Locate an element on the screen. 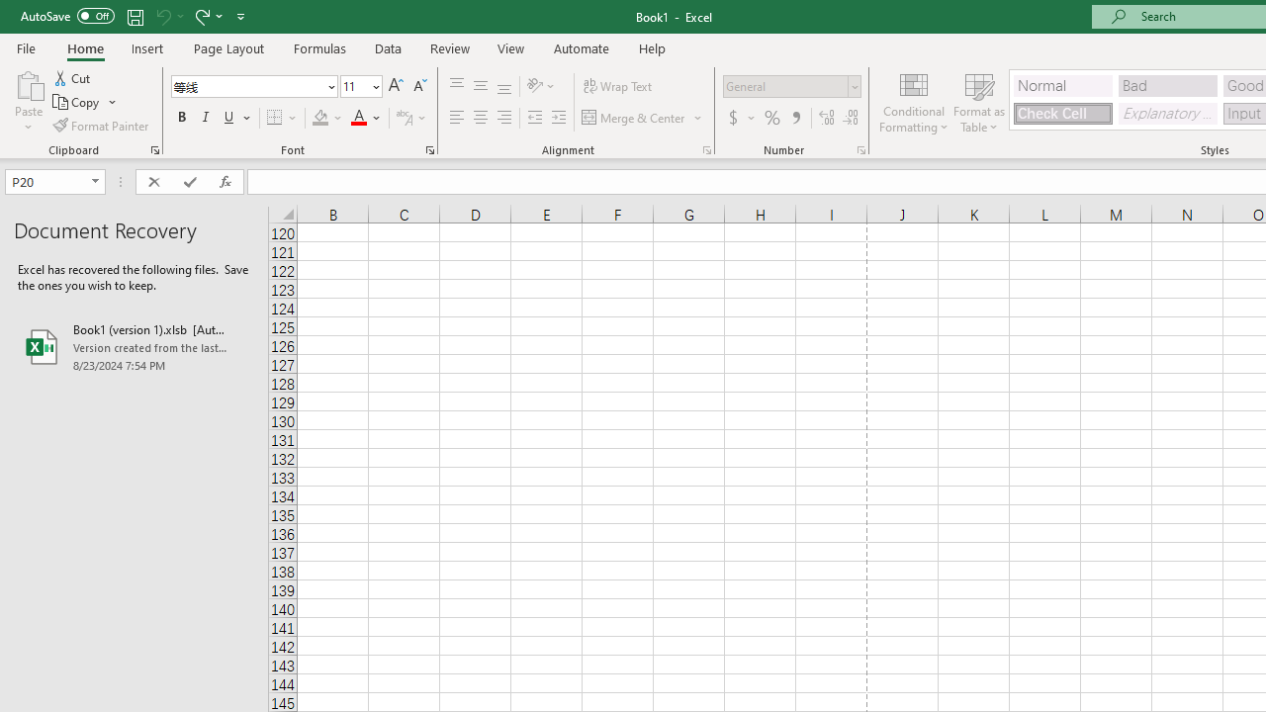 This screenshot has width=1266, height=712. Copy is located at coordinates (77, 103).